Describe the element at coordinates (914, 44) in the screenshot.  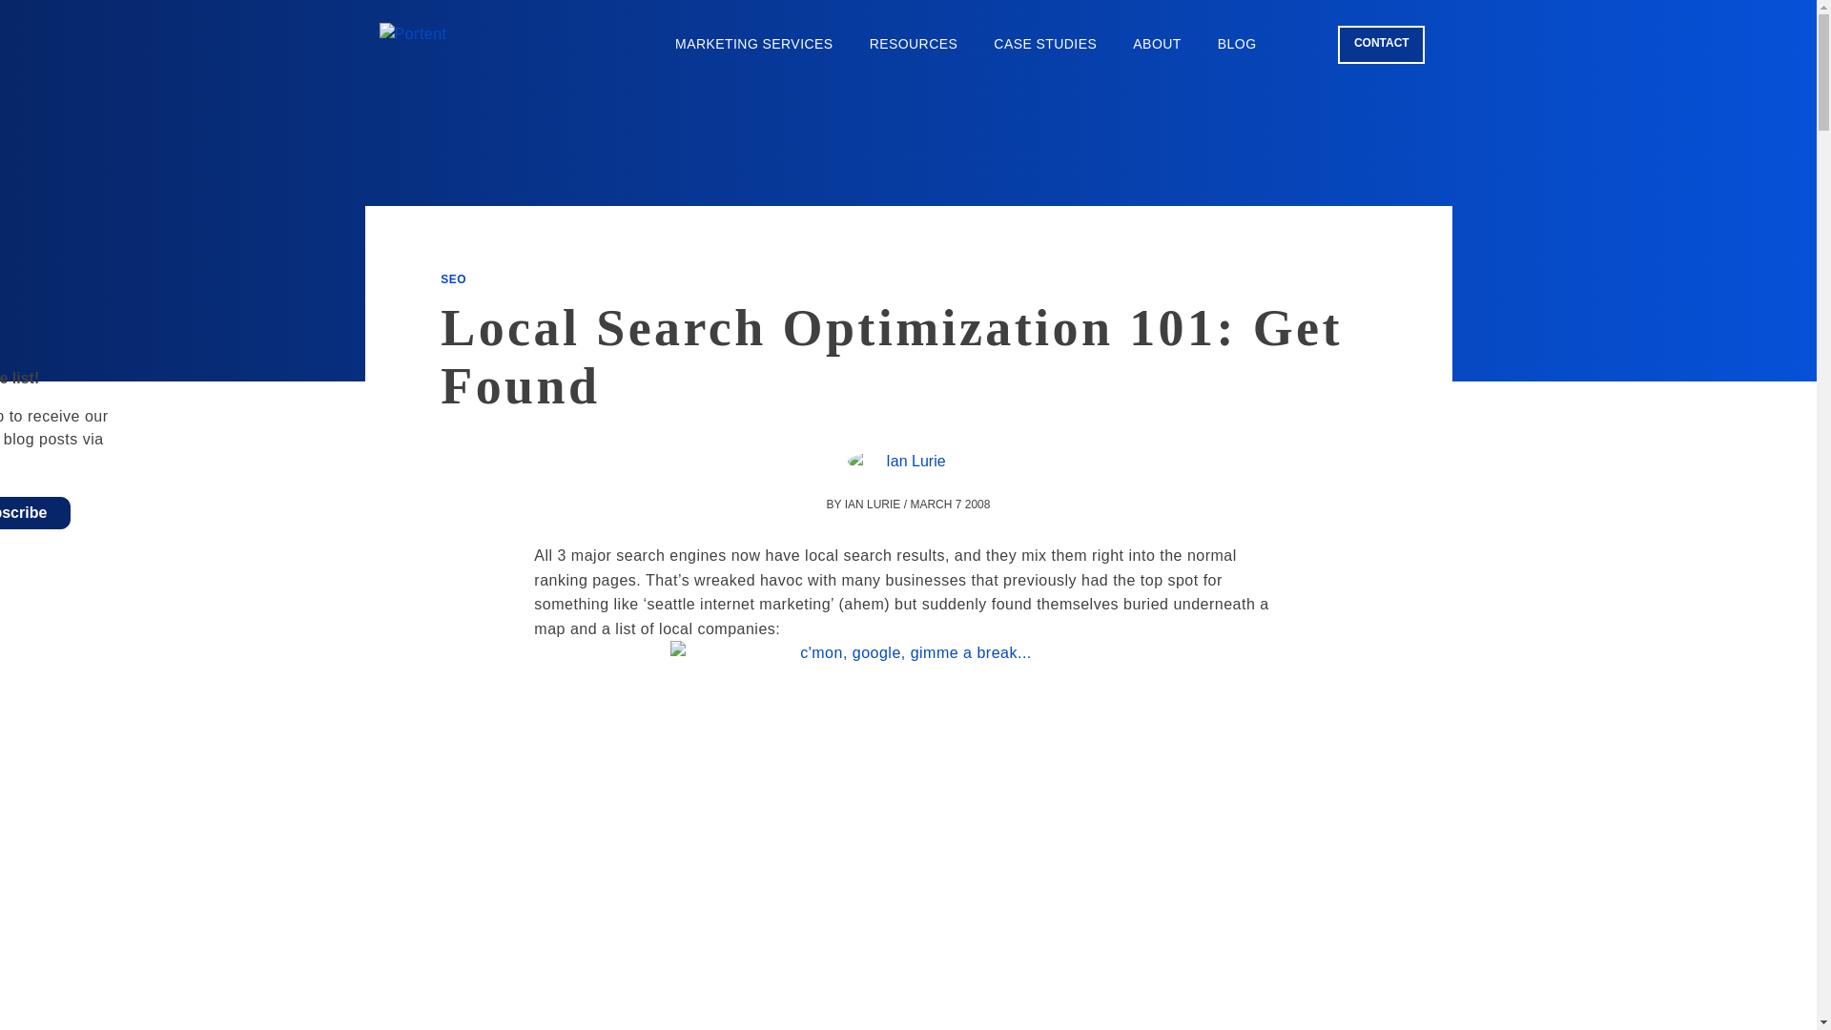
I see `RESOURCES` at that location.